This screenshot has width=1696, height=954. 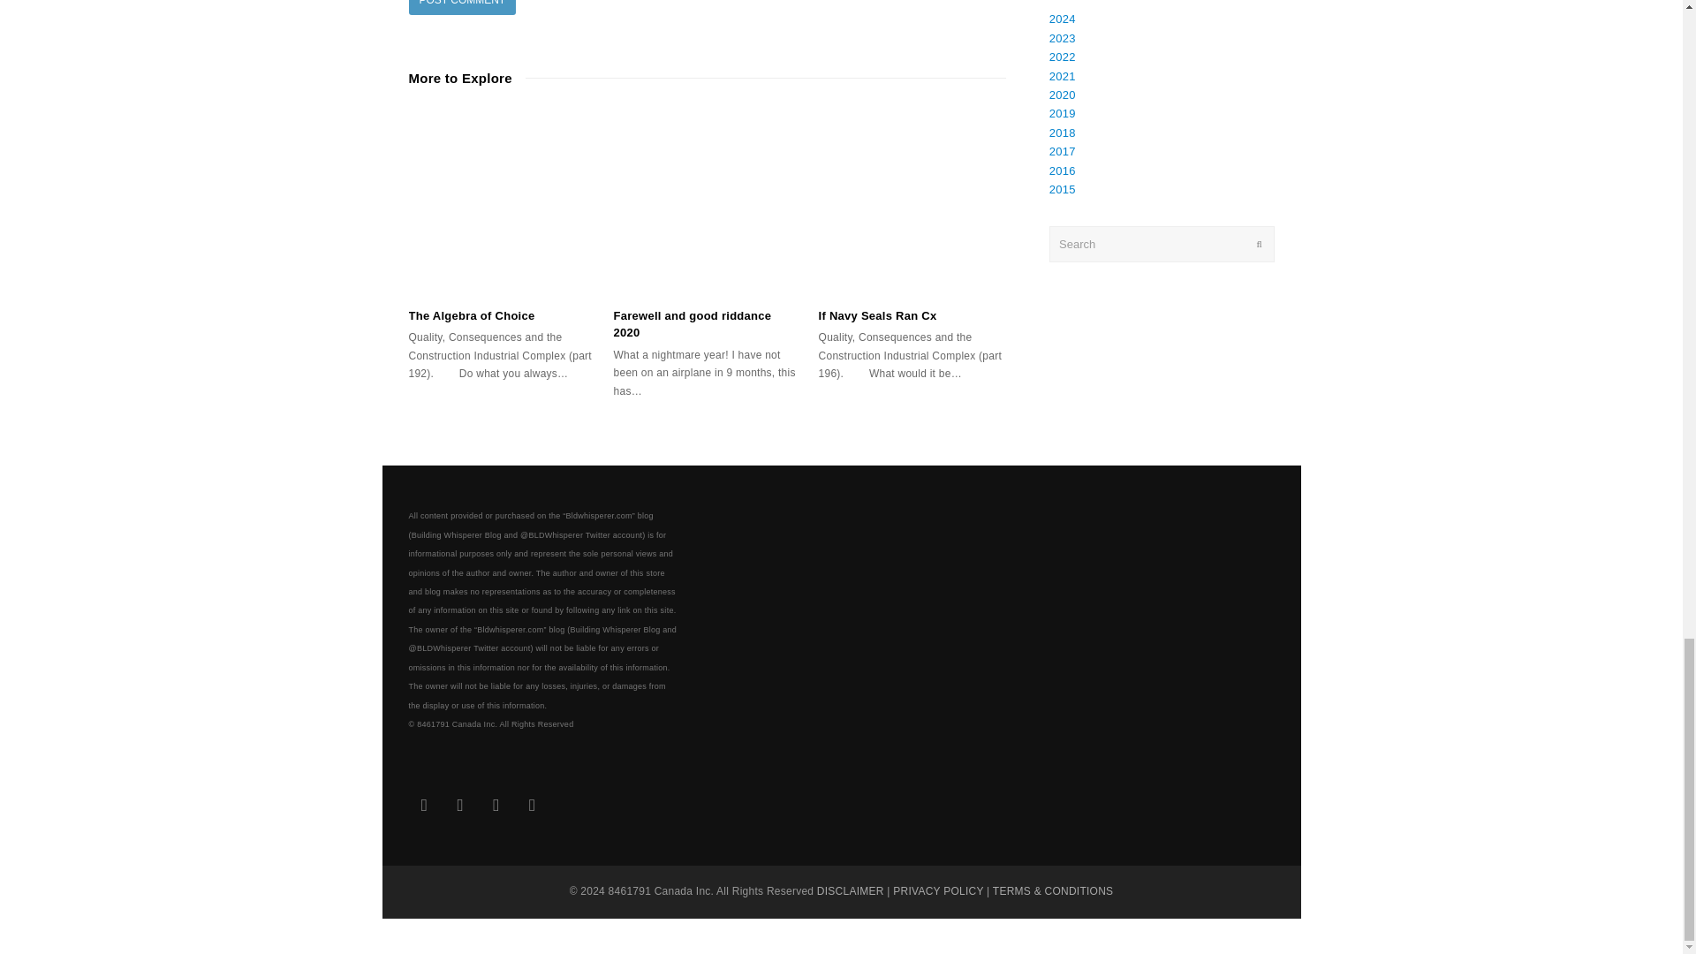 I want to click on Youtube, so click(x=496, y=806).